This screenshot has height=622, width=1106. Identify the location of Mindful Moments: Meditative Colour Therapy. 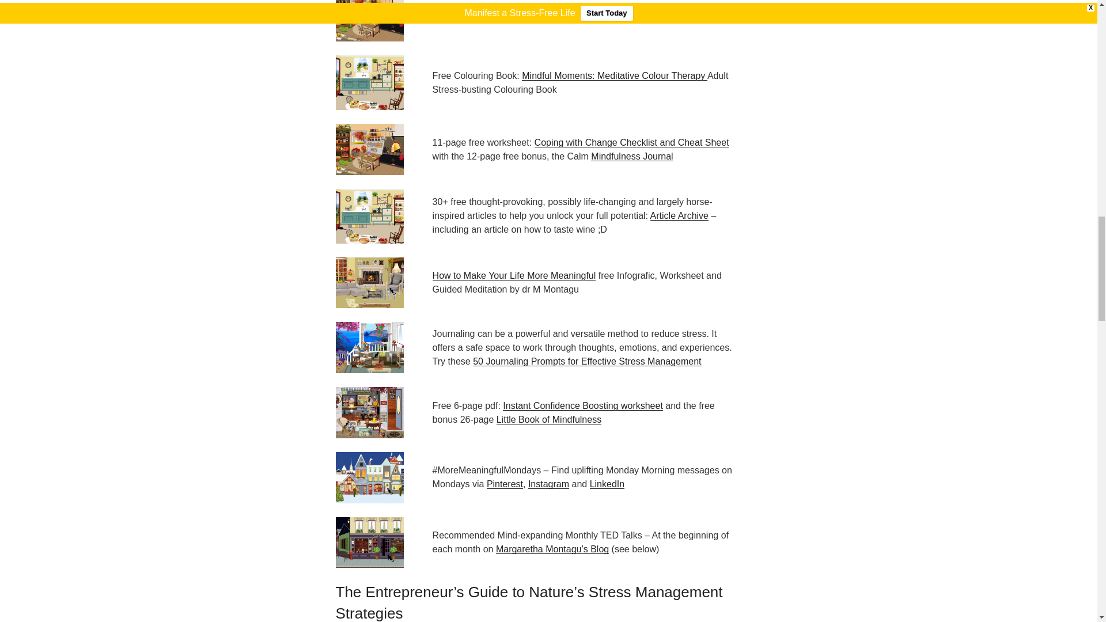
(615, 76).